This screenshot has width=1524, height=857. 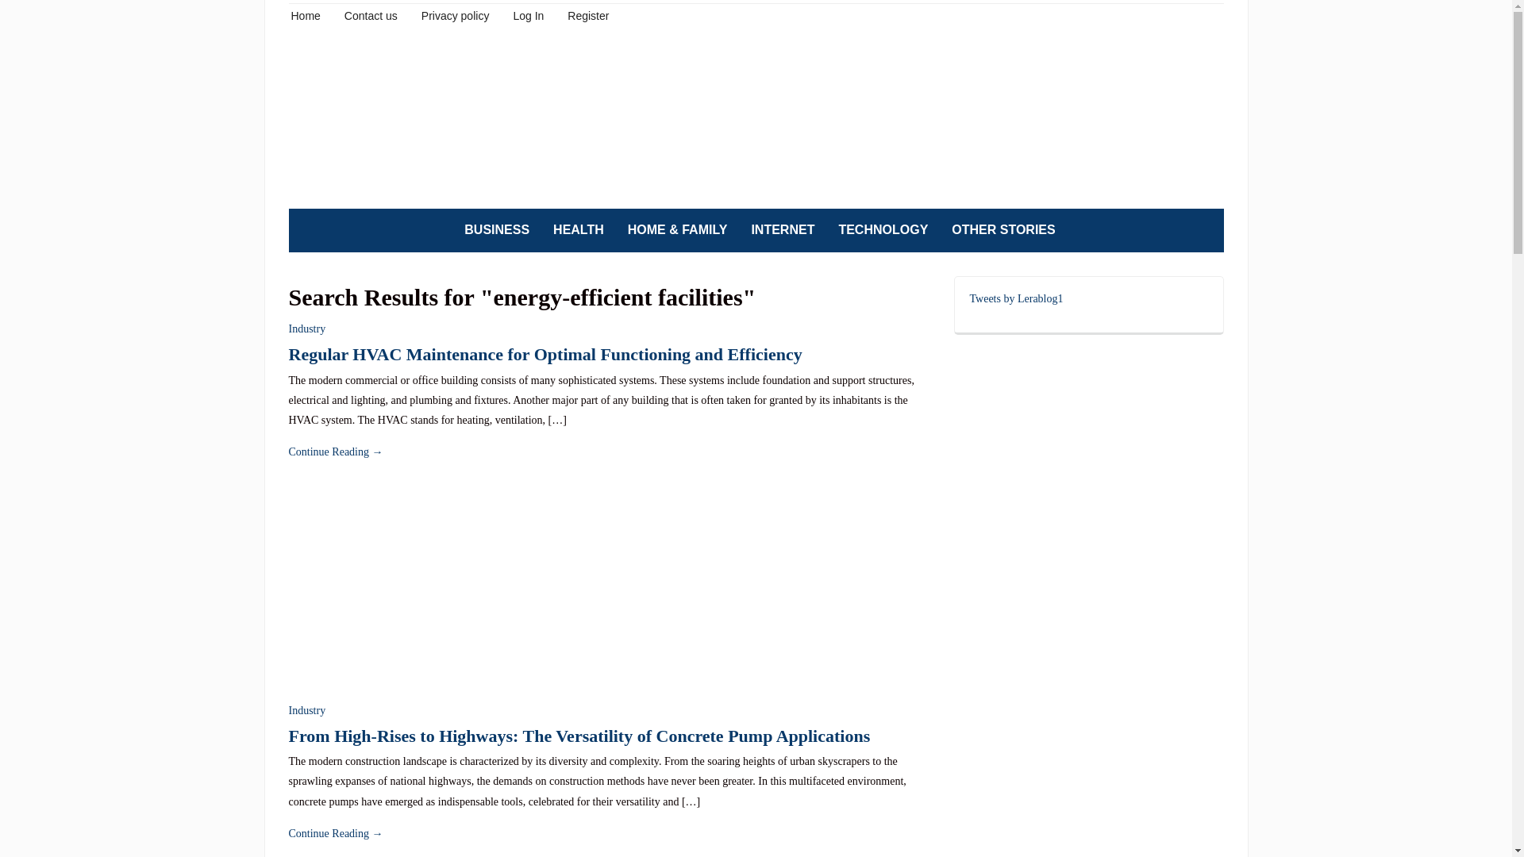 I want to click on Register, so click(x=587, y=14).